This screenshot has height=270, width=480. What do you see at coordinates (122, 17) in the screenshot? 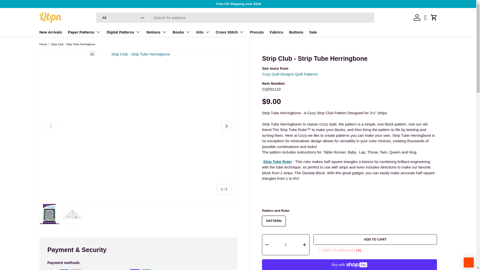
I see `All` at bounding box center [122, 17].